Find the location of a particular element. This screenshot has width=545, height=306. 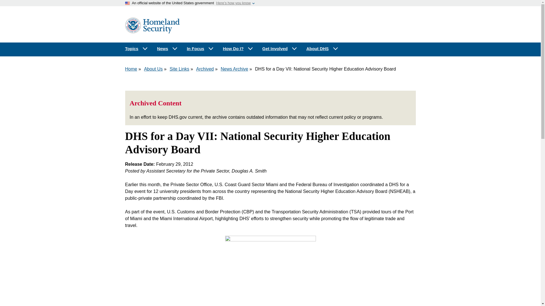

News Archive is located at coordinates (234, 69).